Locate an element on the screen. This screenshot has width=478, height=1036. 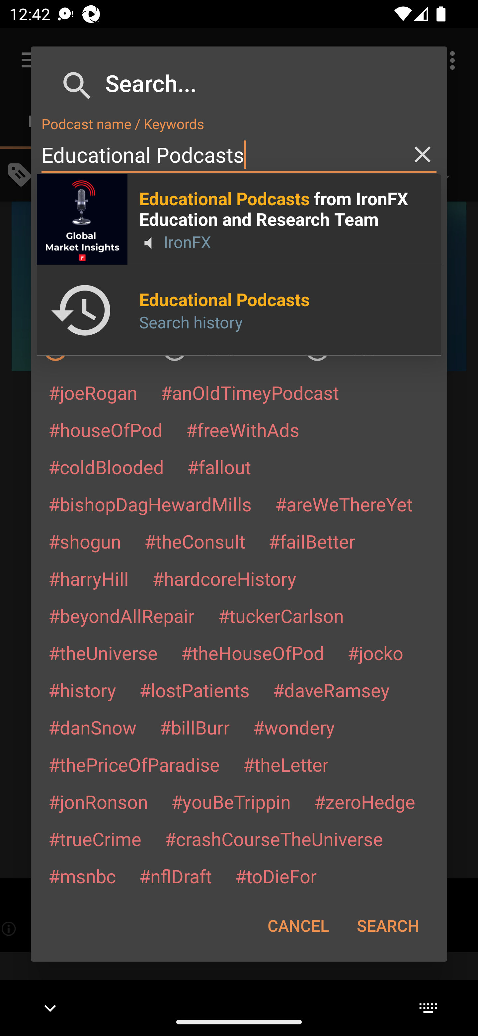
#hardcoreHistory is located at coordinates (224, 578).